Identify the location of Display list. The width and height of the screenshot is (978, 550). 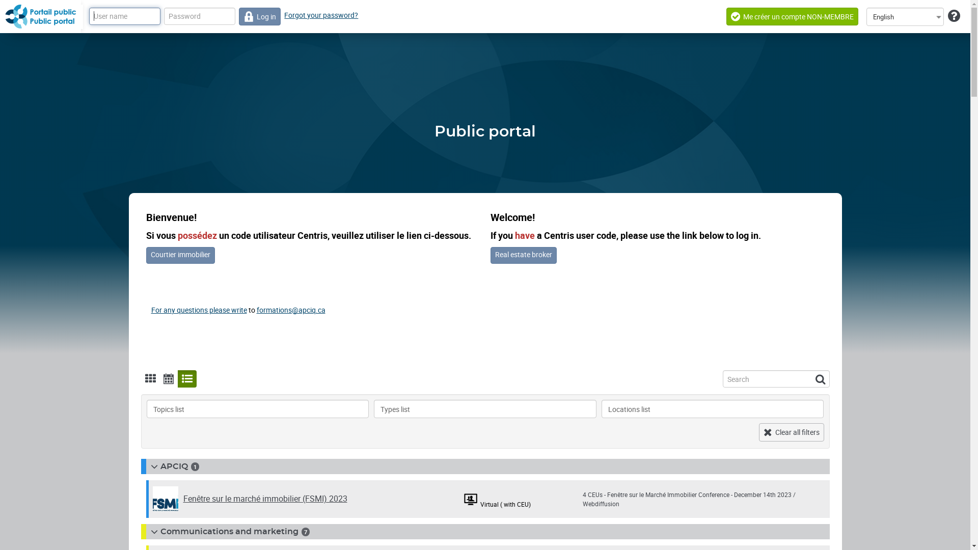
(186, 379).